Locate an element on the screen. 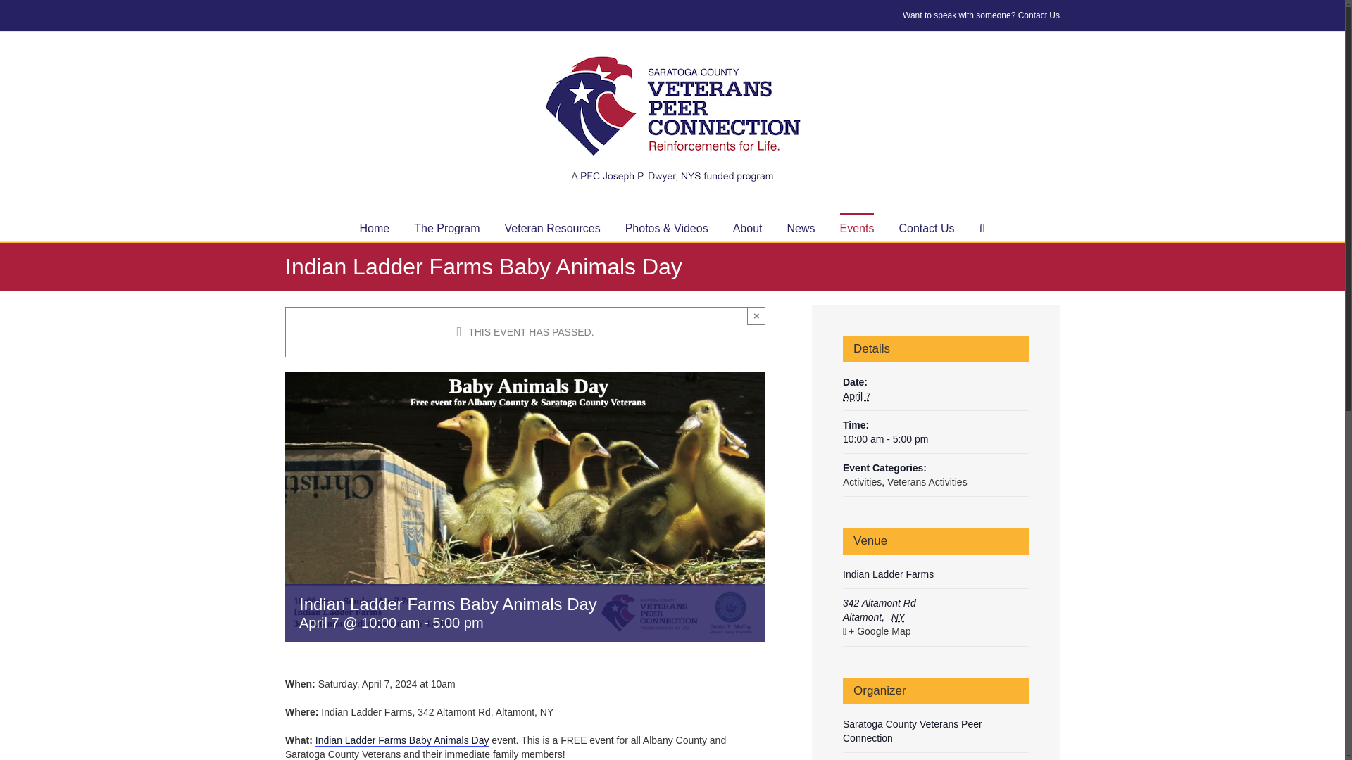  Indian Ladder Farms Baby Animals Day is located at coordinates (402, 740).